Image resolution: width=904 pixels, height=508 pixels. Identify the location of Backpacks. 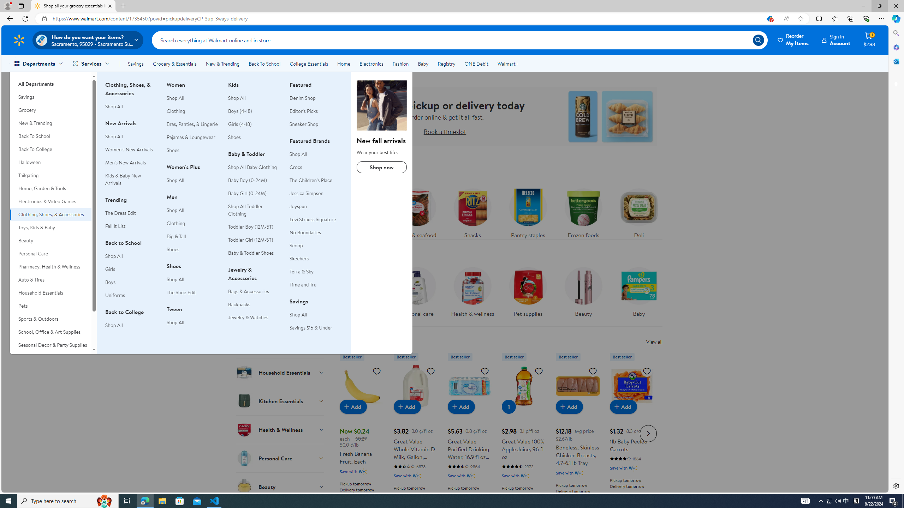
(254, 304).